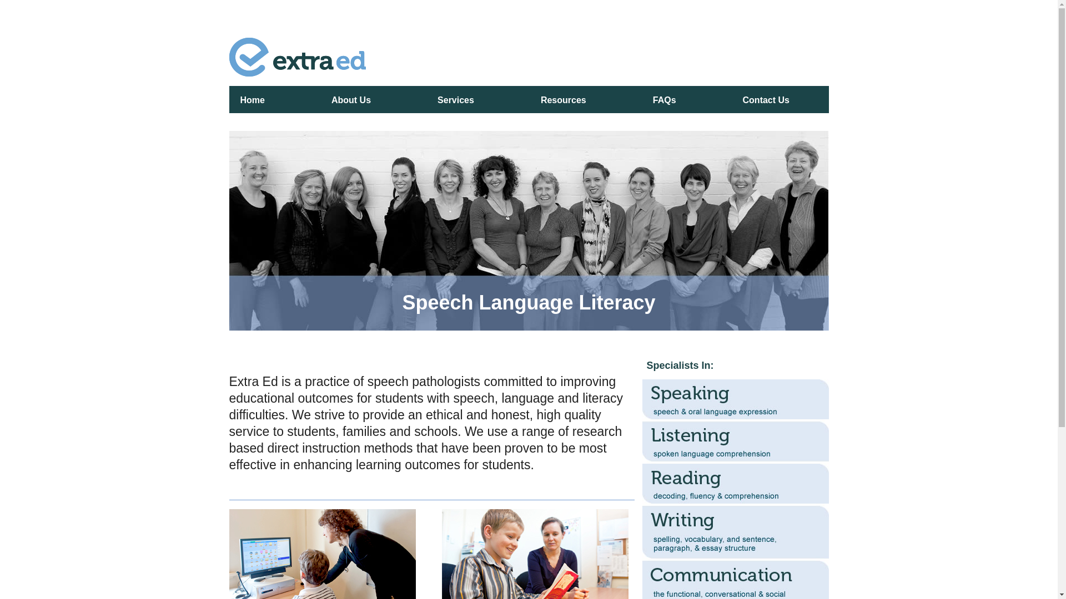  I want to click on About Us, so click(351, 100).